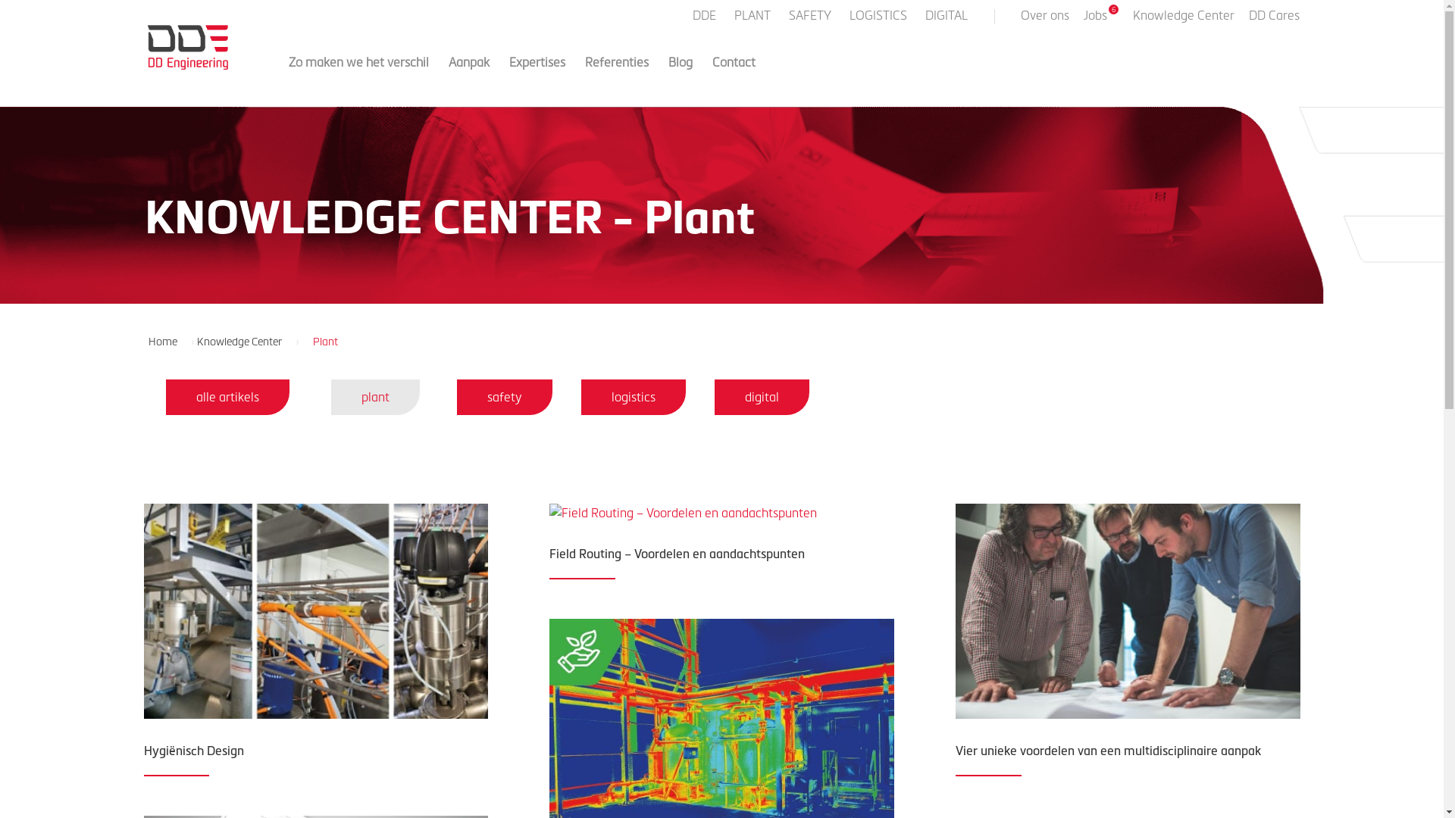  Describe the element at coordinates (811, 20) in the screenshot. I see `SAFETY` at that location.